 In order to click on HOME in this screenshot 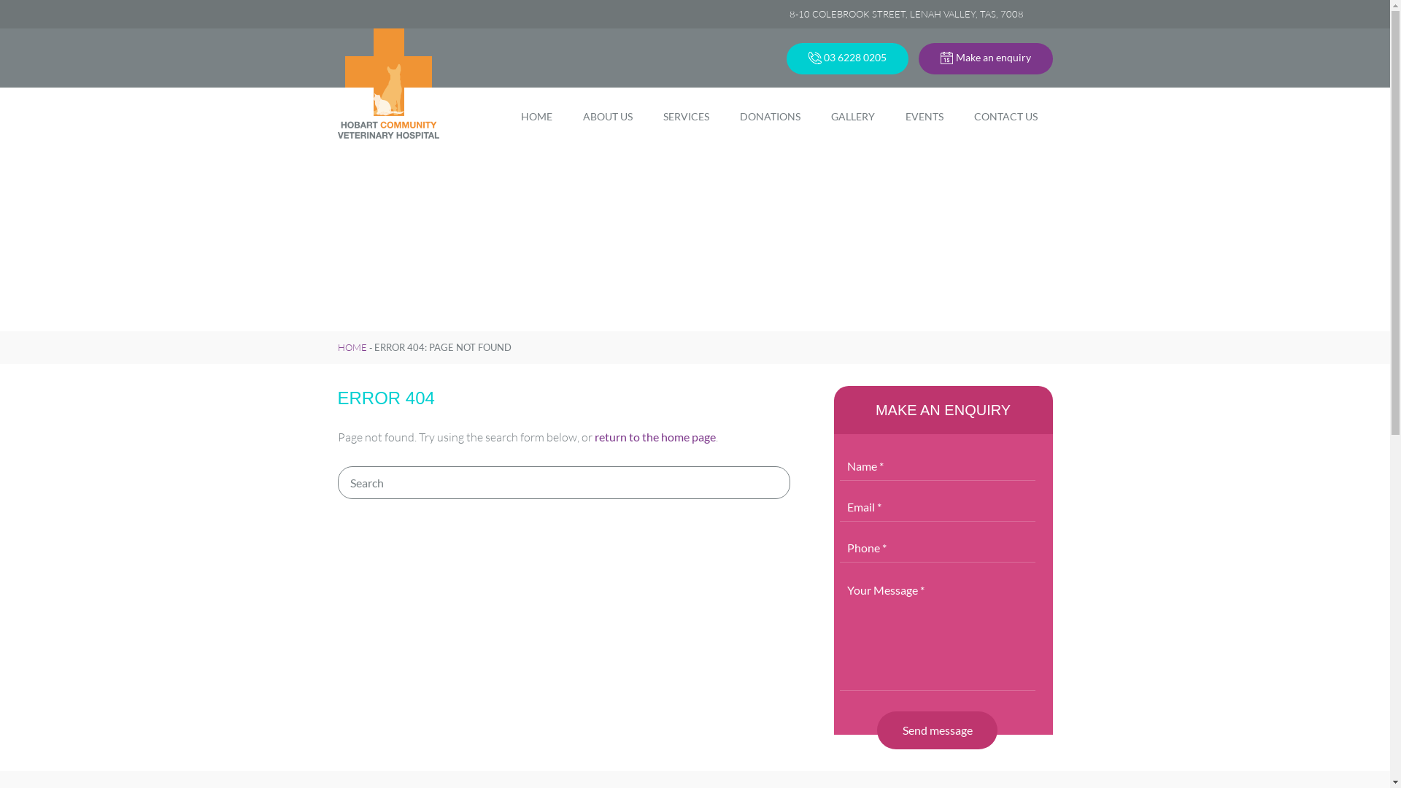, I will do `click(352, 347)`.